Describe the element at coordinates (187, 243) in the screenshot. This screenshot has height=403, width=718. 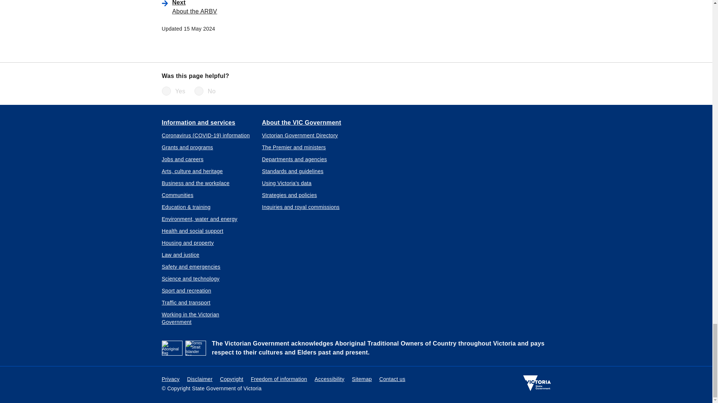
I see `Housing and property` at that location.